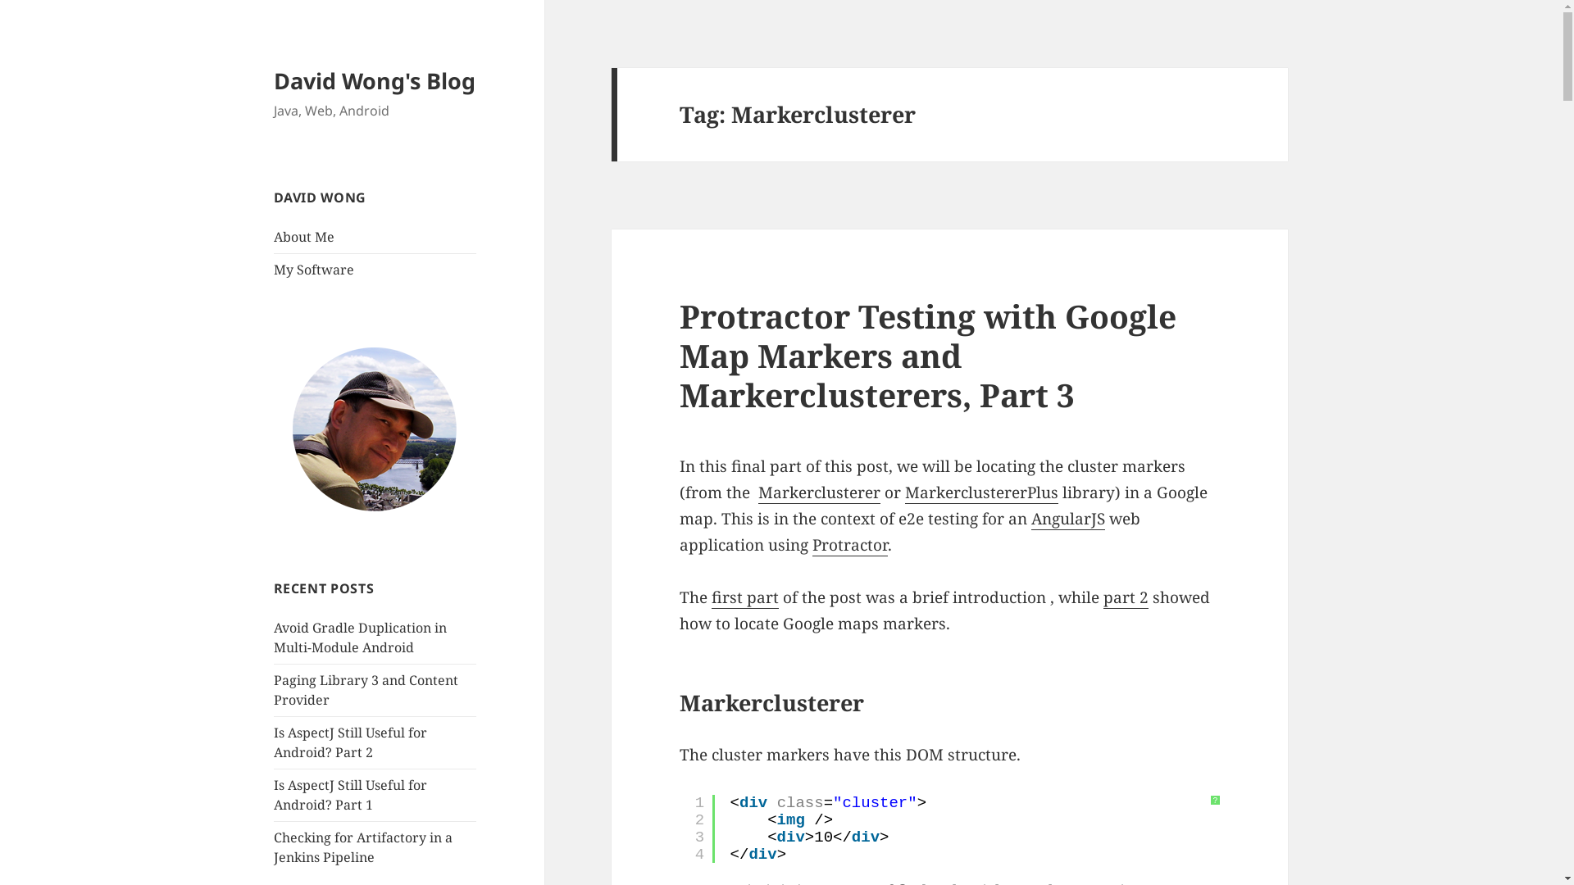  What do you see at coordinates (351, 742) in the screenshot?
I see `Is AspectJ Still Useful for Android? Part 2` at bounding box center [351, 742].